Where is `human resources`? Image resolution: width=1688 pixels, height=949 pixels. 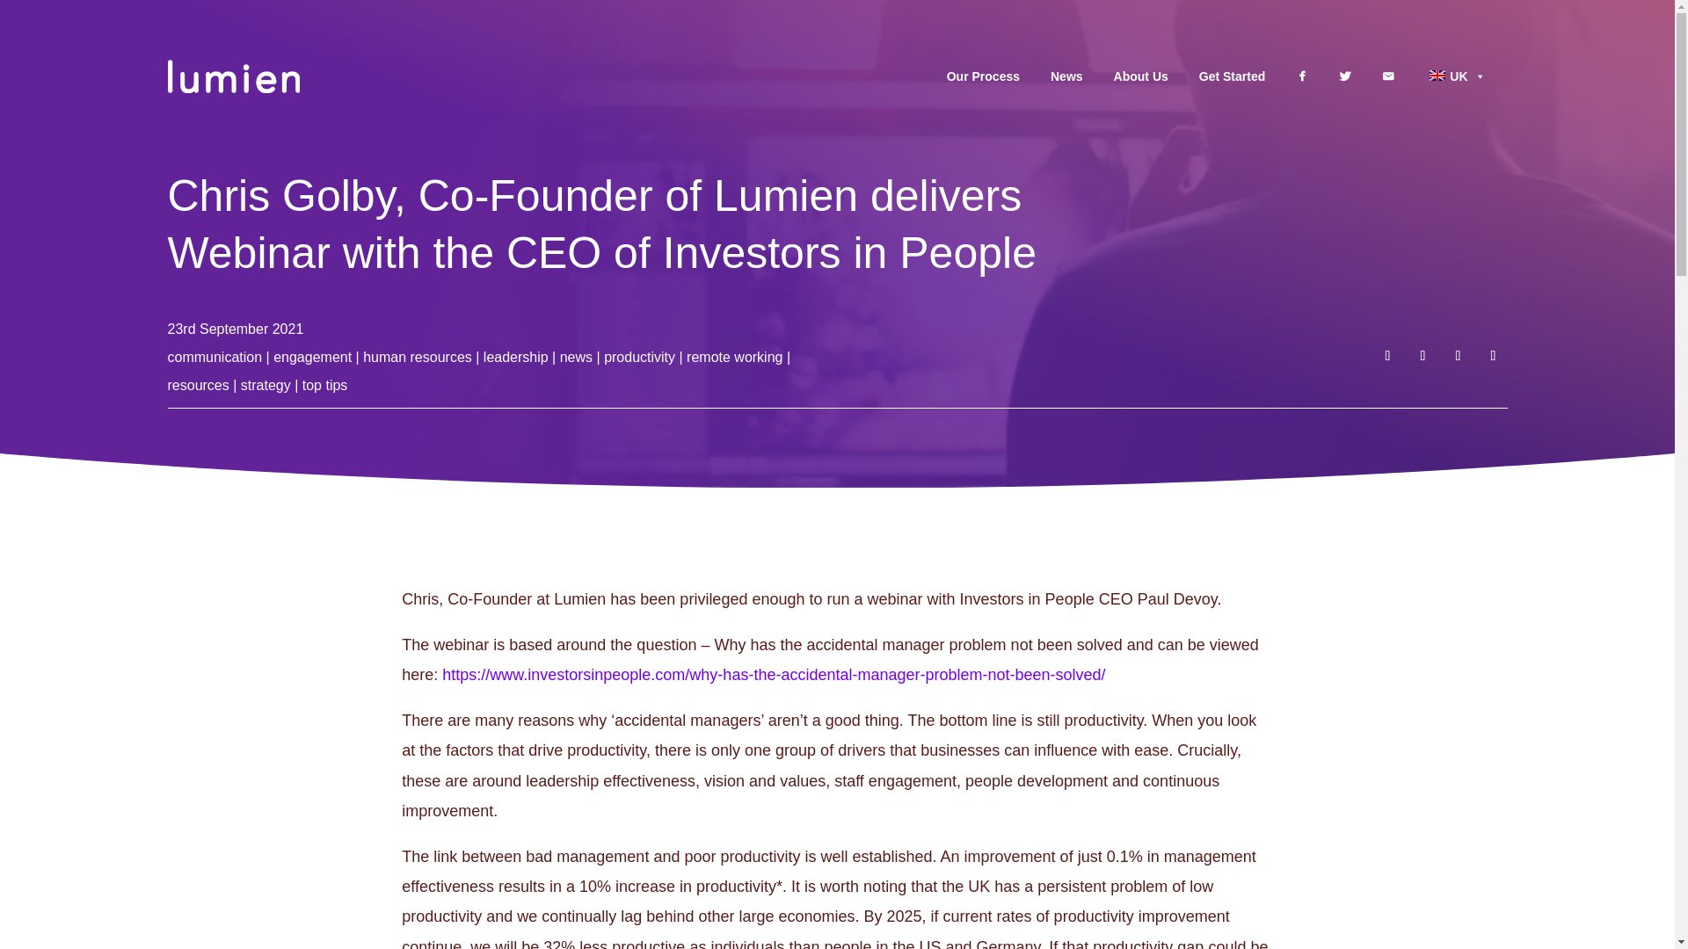
human resources is located at coordinates (417, 357).